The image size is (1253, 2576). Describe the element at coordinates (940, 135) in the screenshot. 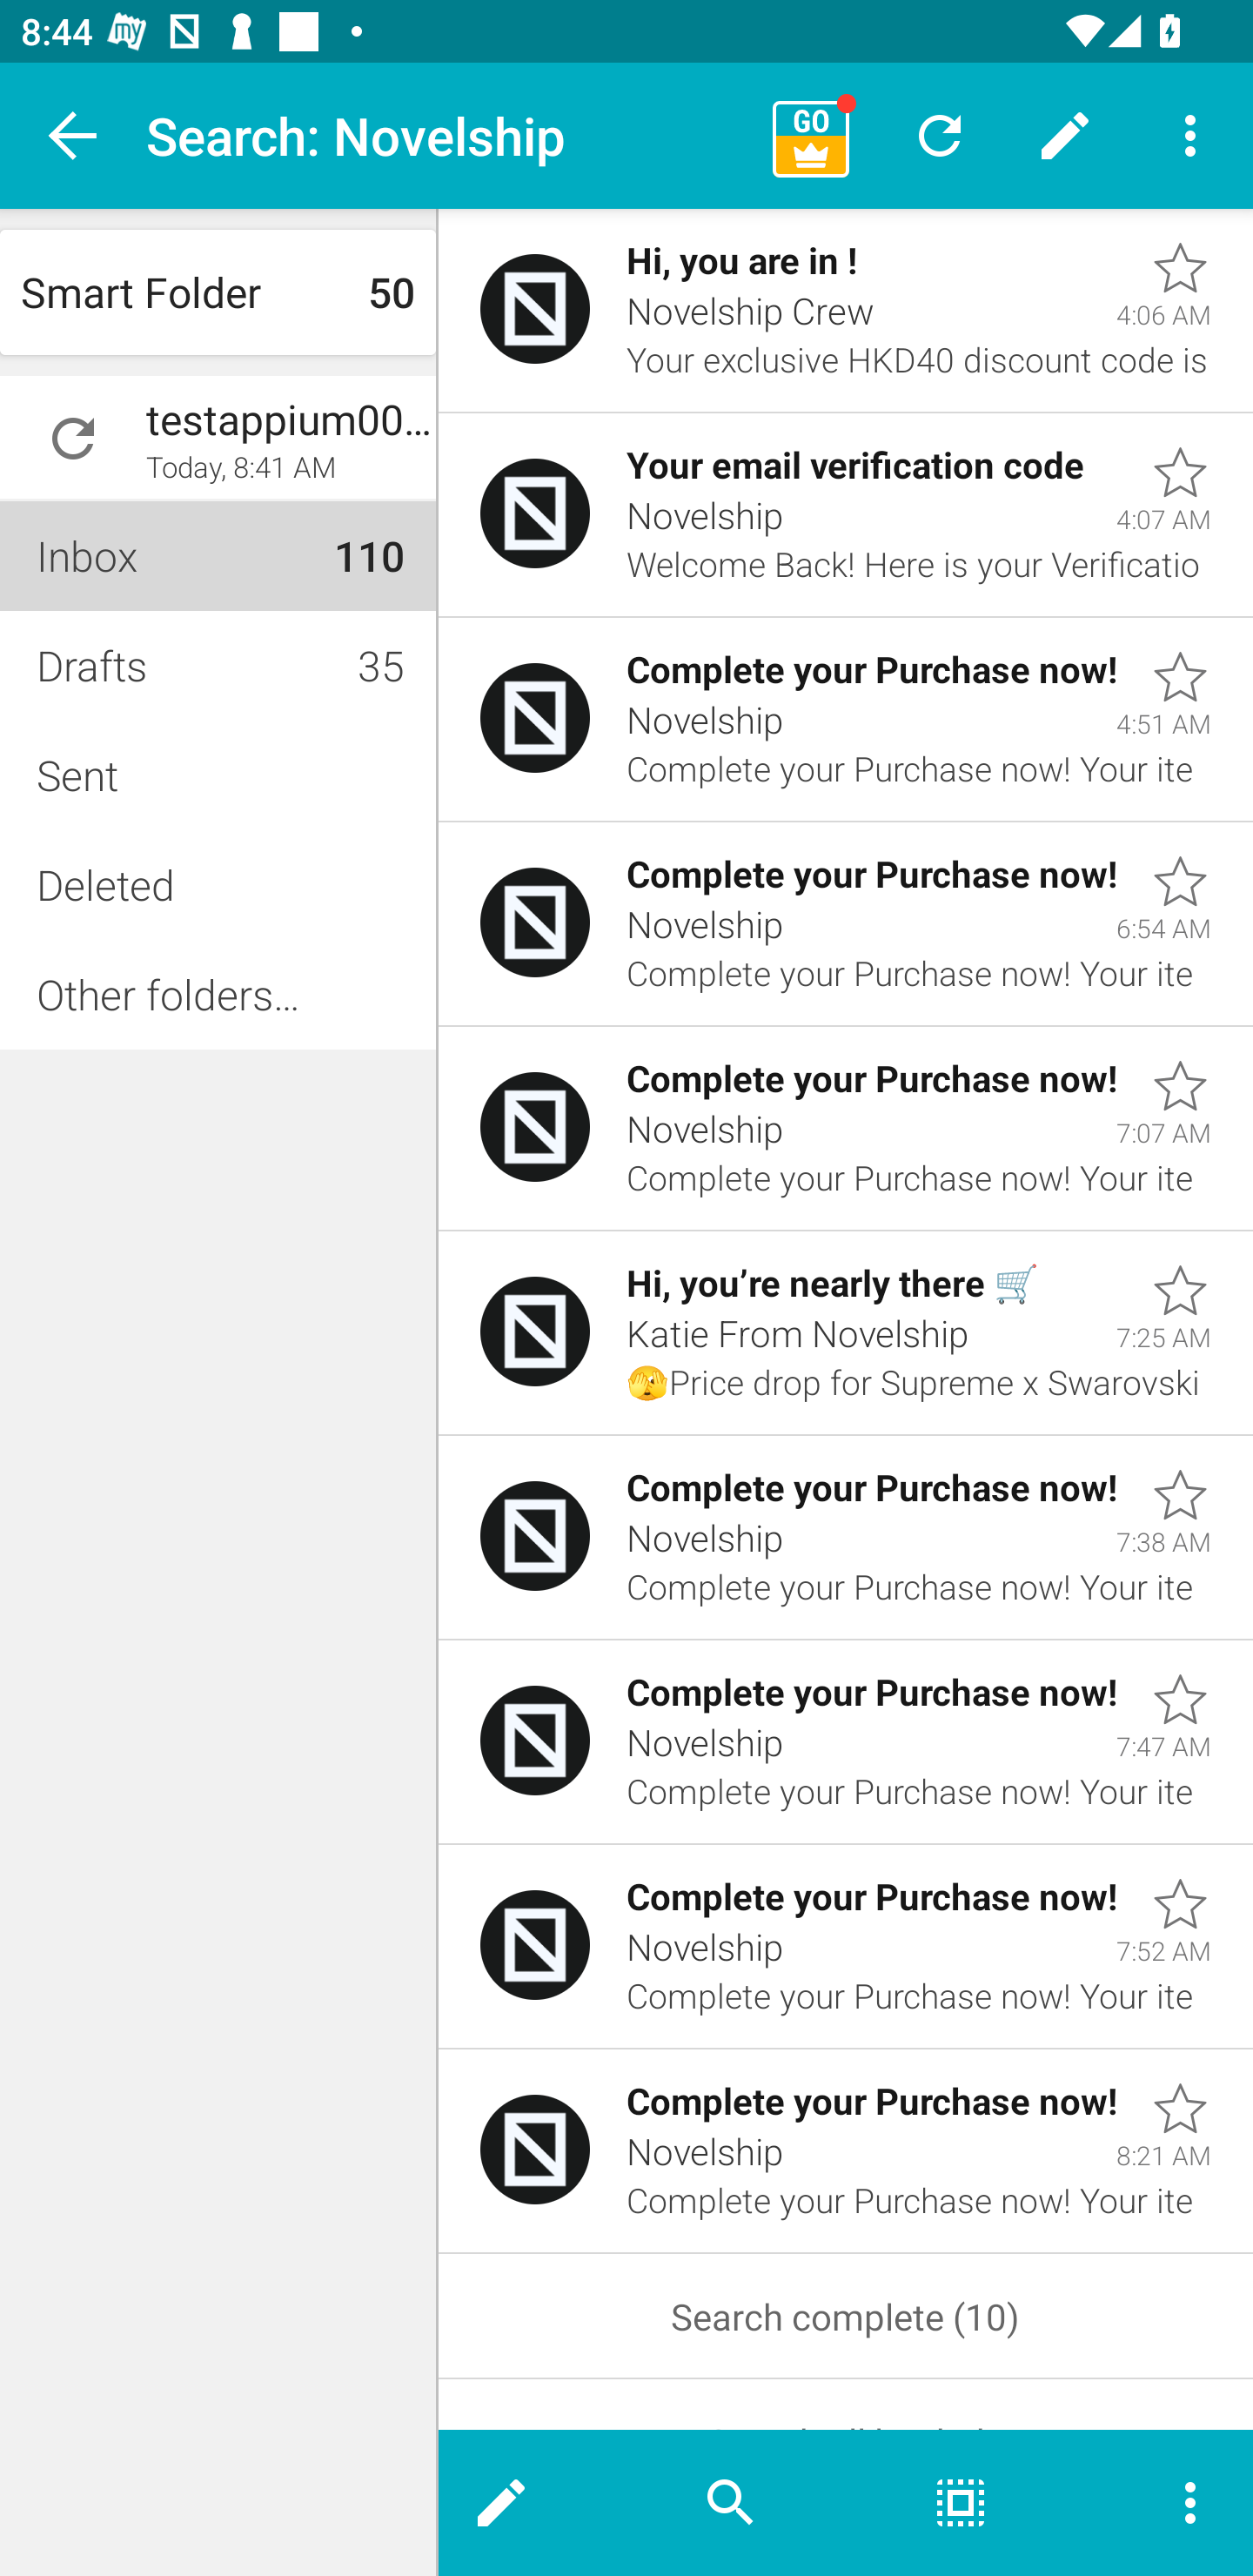

I see `Refresh all` at that location.